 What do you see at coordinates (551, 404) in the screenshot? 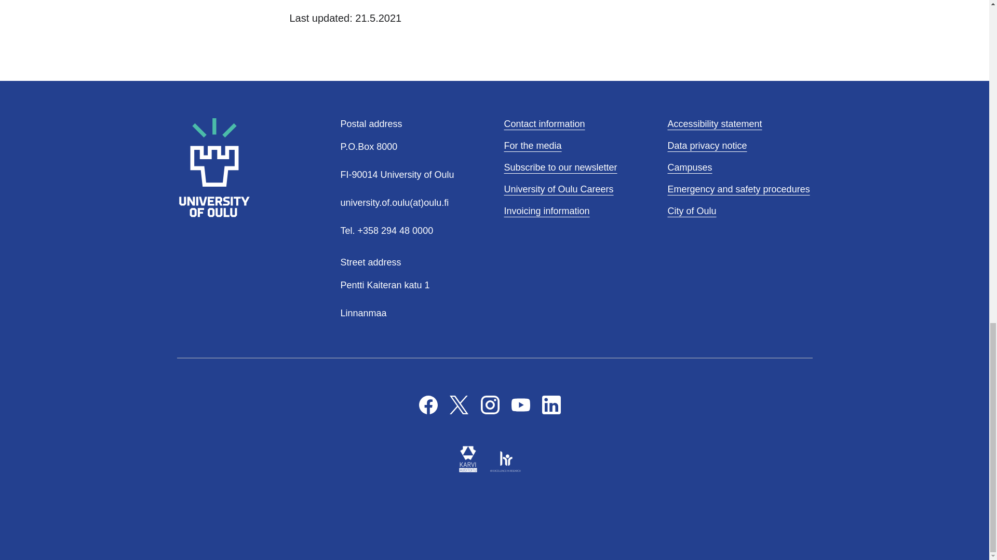
I see `LinkedIn` at bounding box center [551, 404].